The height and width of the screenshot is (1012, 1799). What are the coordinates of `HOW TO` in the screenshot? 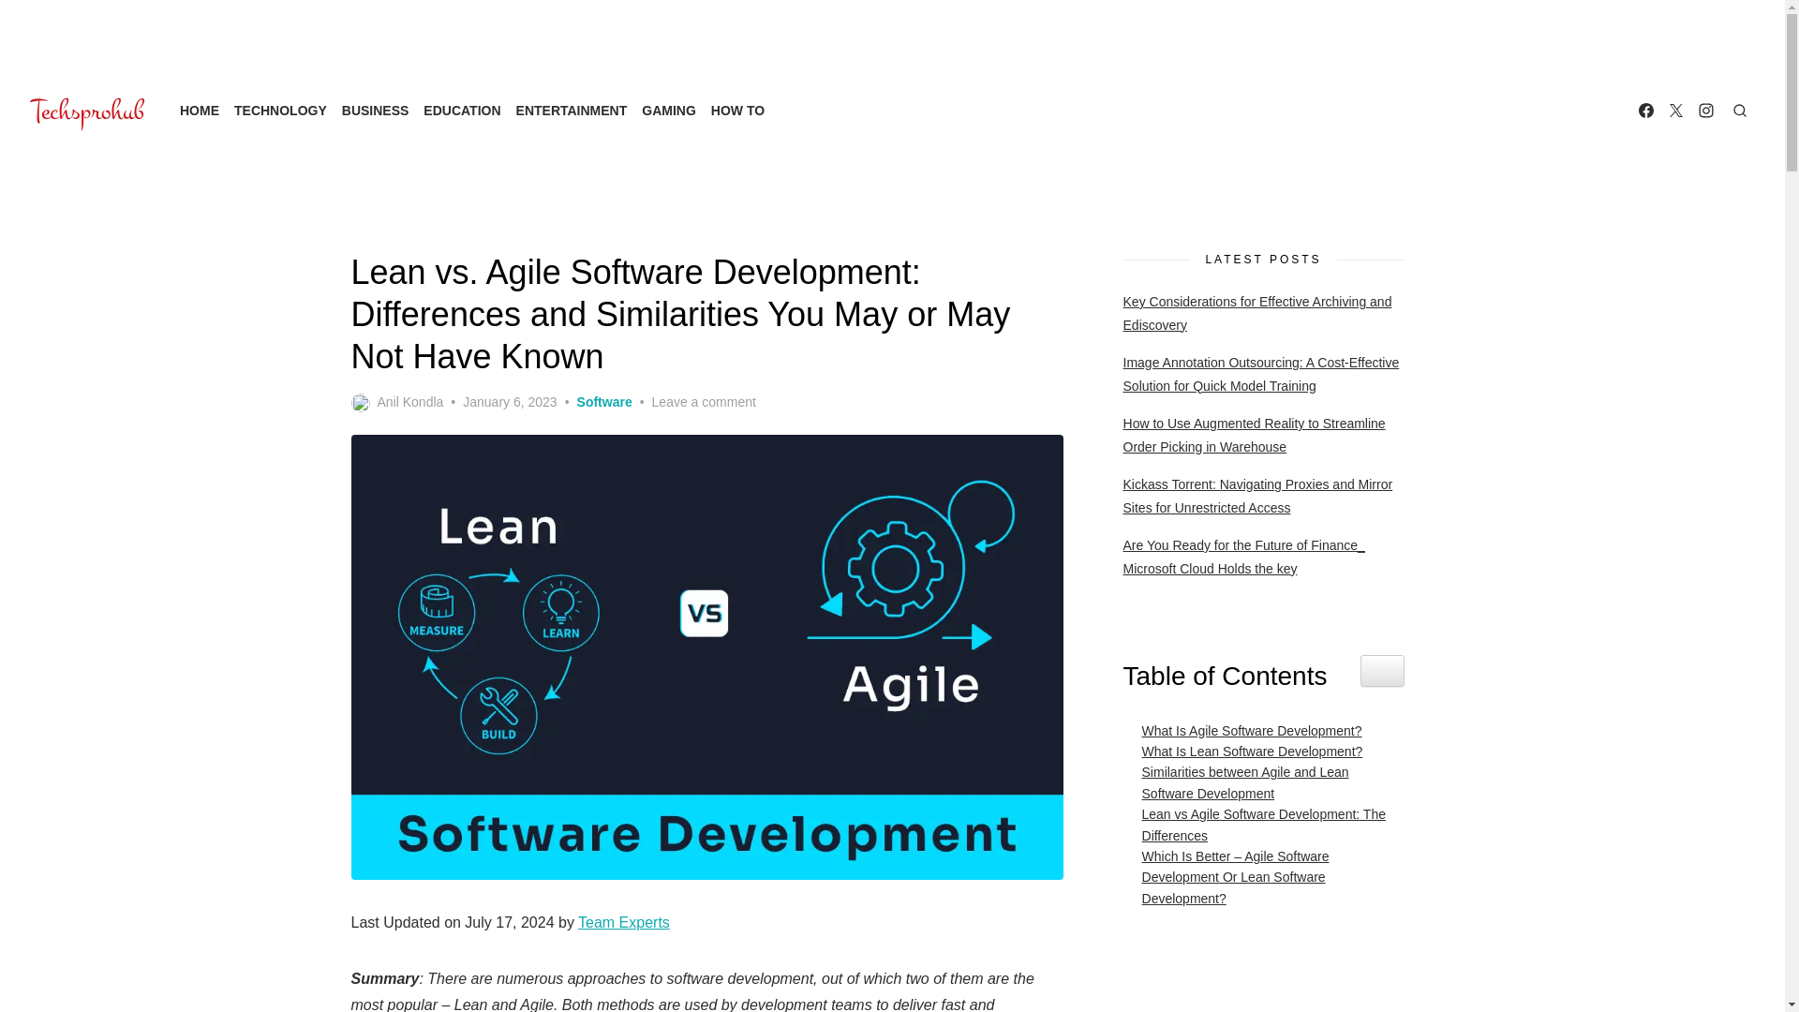 It's located at (736, 110).